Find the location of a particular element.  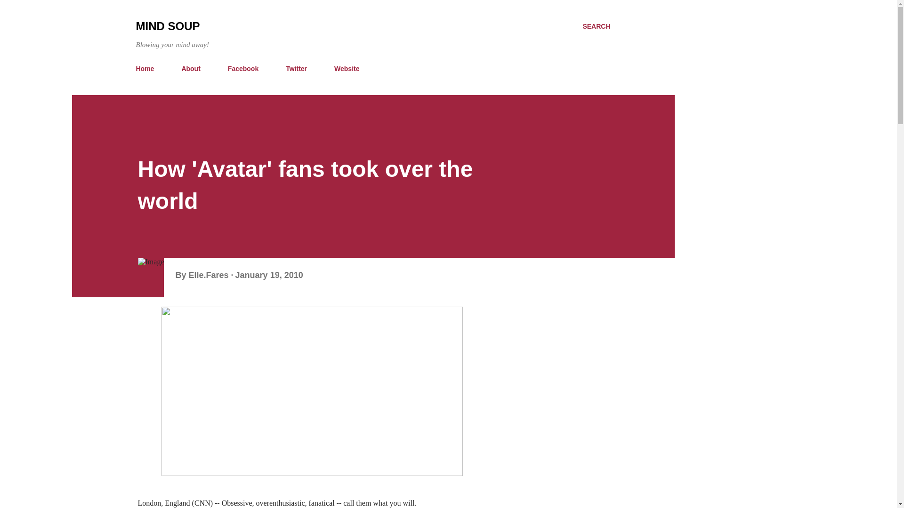

author profile is located at coordinates (209, 275).